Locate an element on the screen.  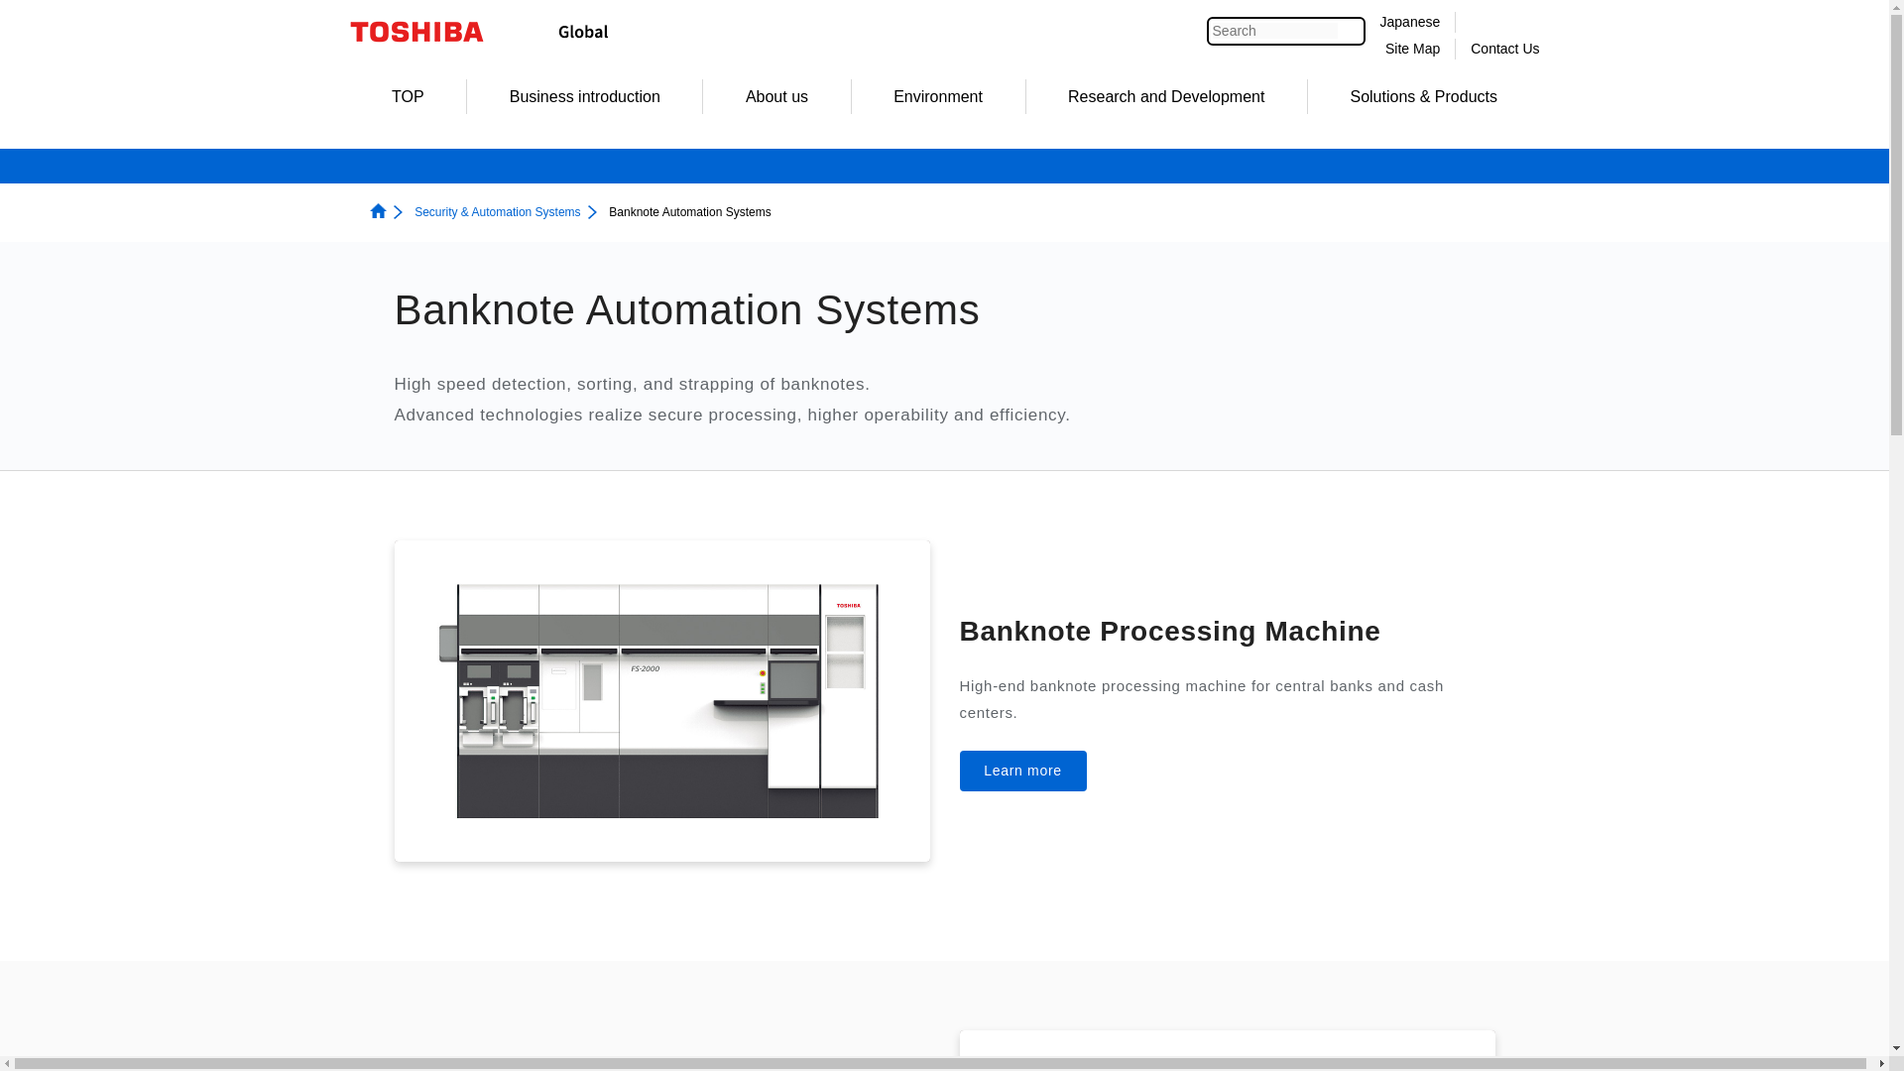
Site Map is located at coordinates (1412, 49).